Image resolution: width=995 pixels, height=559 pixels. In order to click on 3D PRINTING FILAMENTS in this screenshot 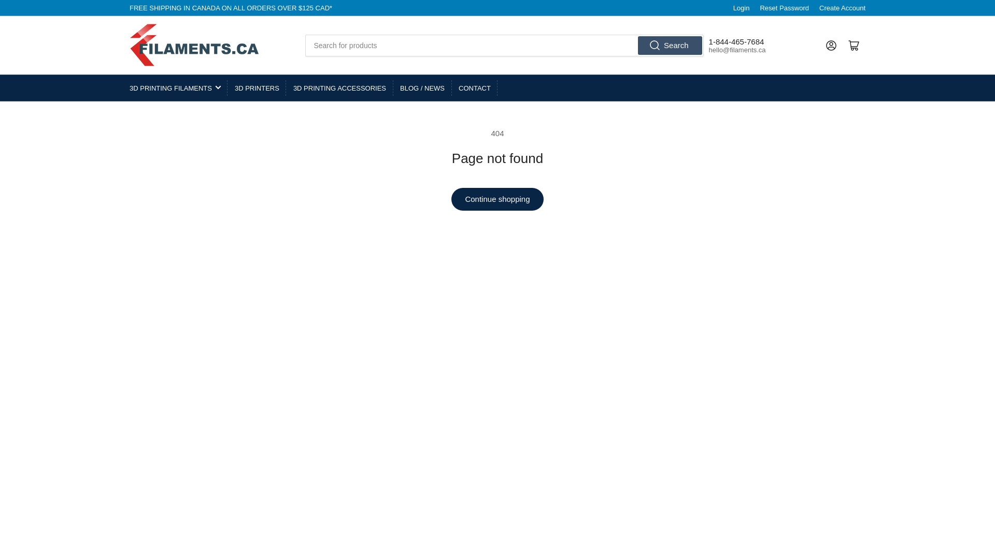, I will do `click(175, 88)`.